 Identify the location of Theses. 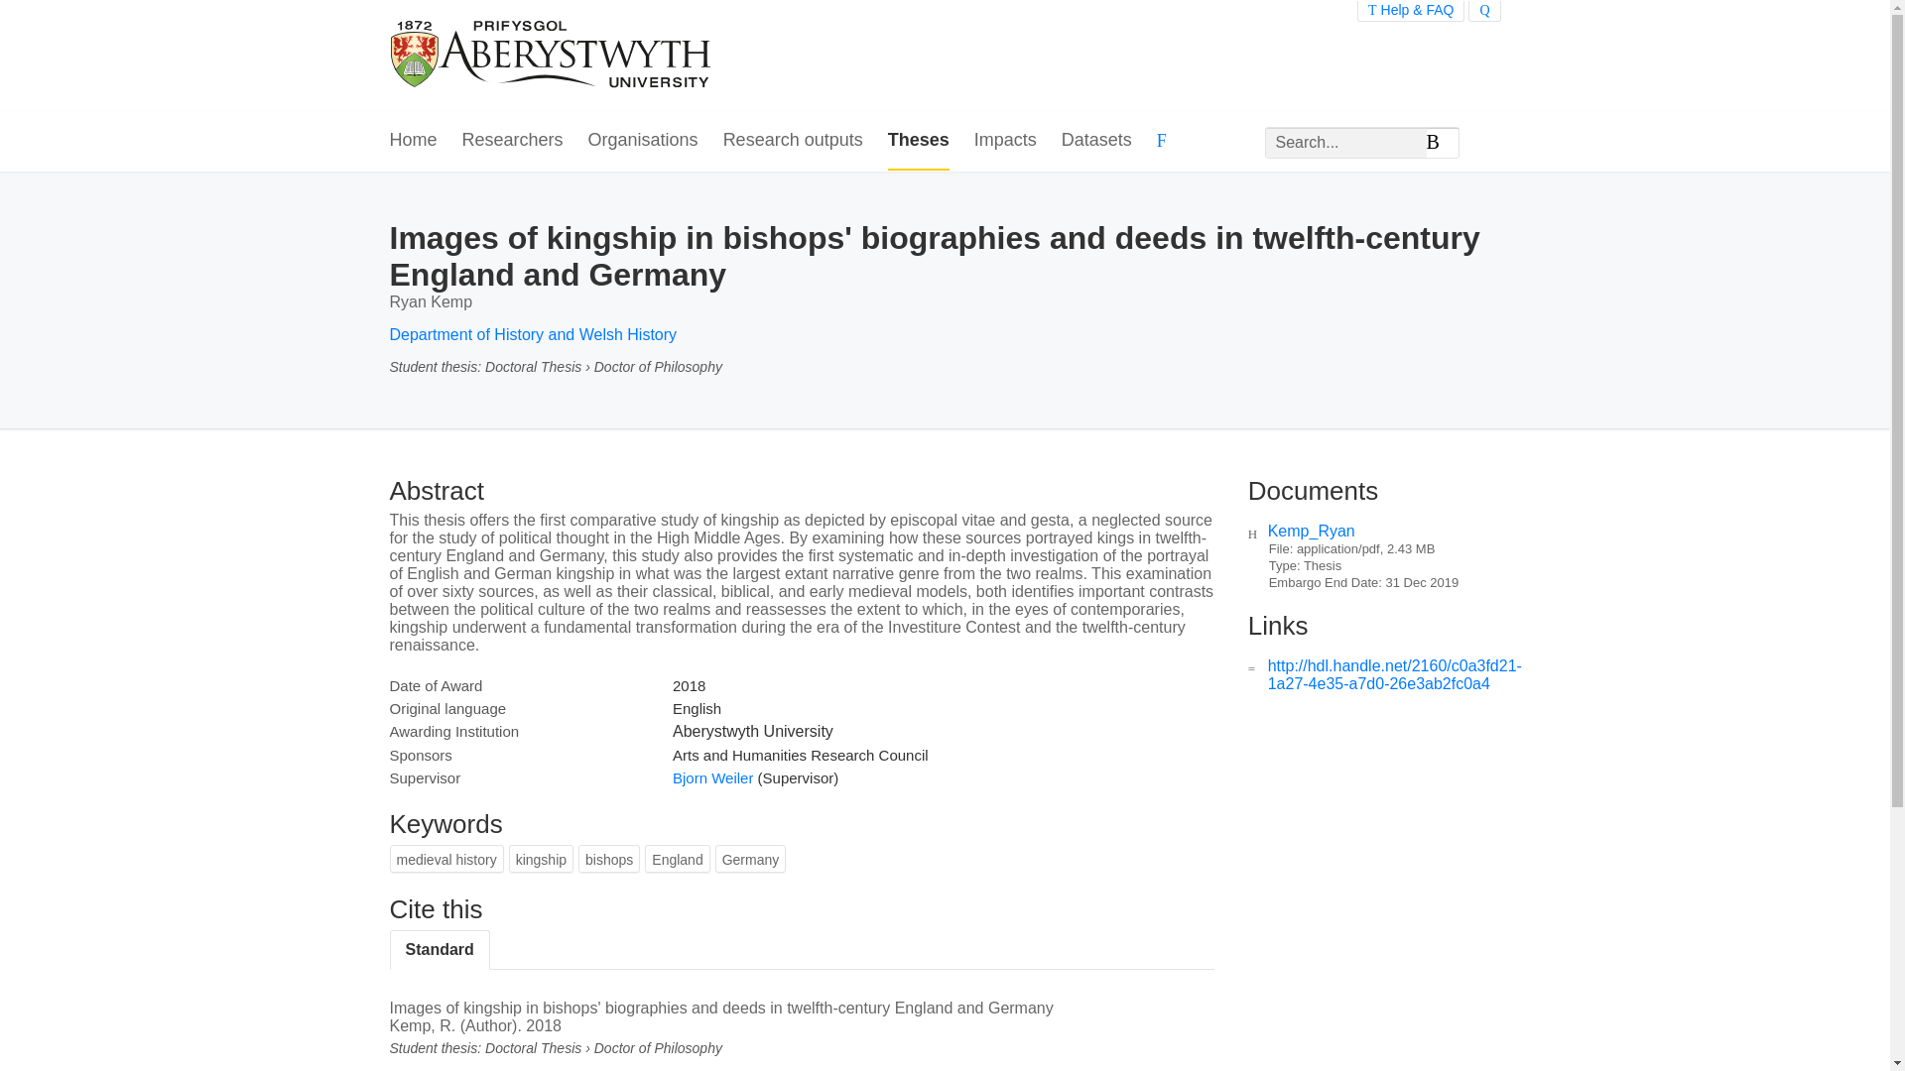
(918, 141).